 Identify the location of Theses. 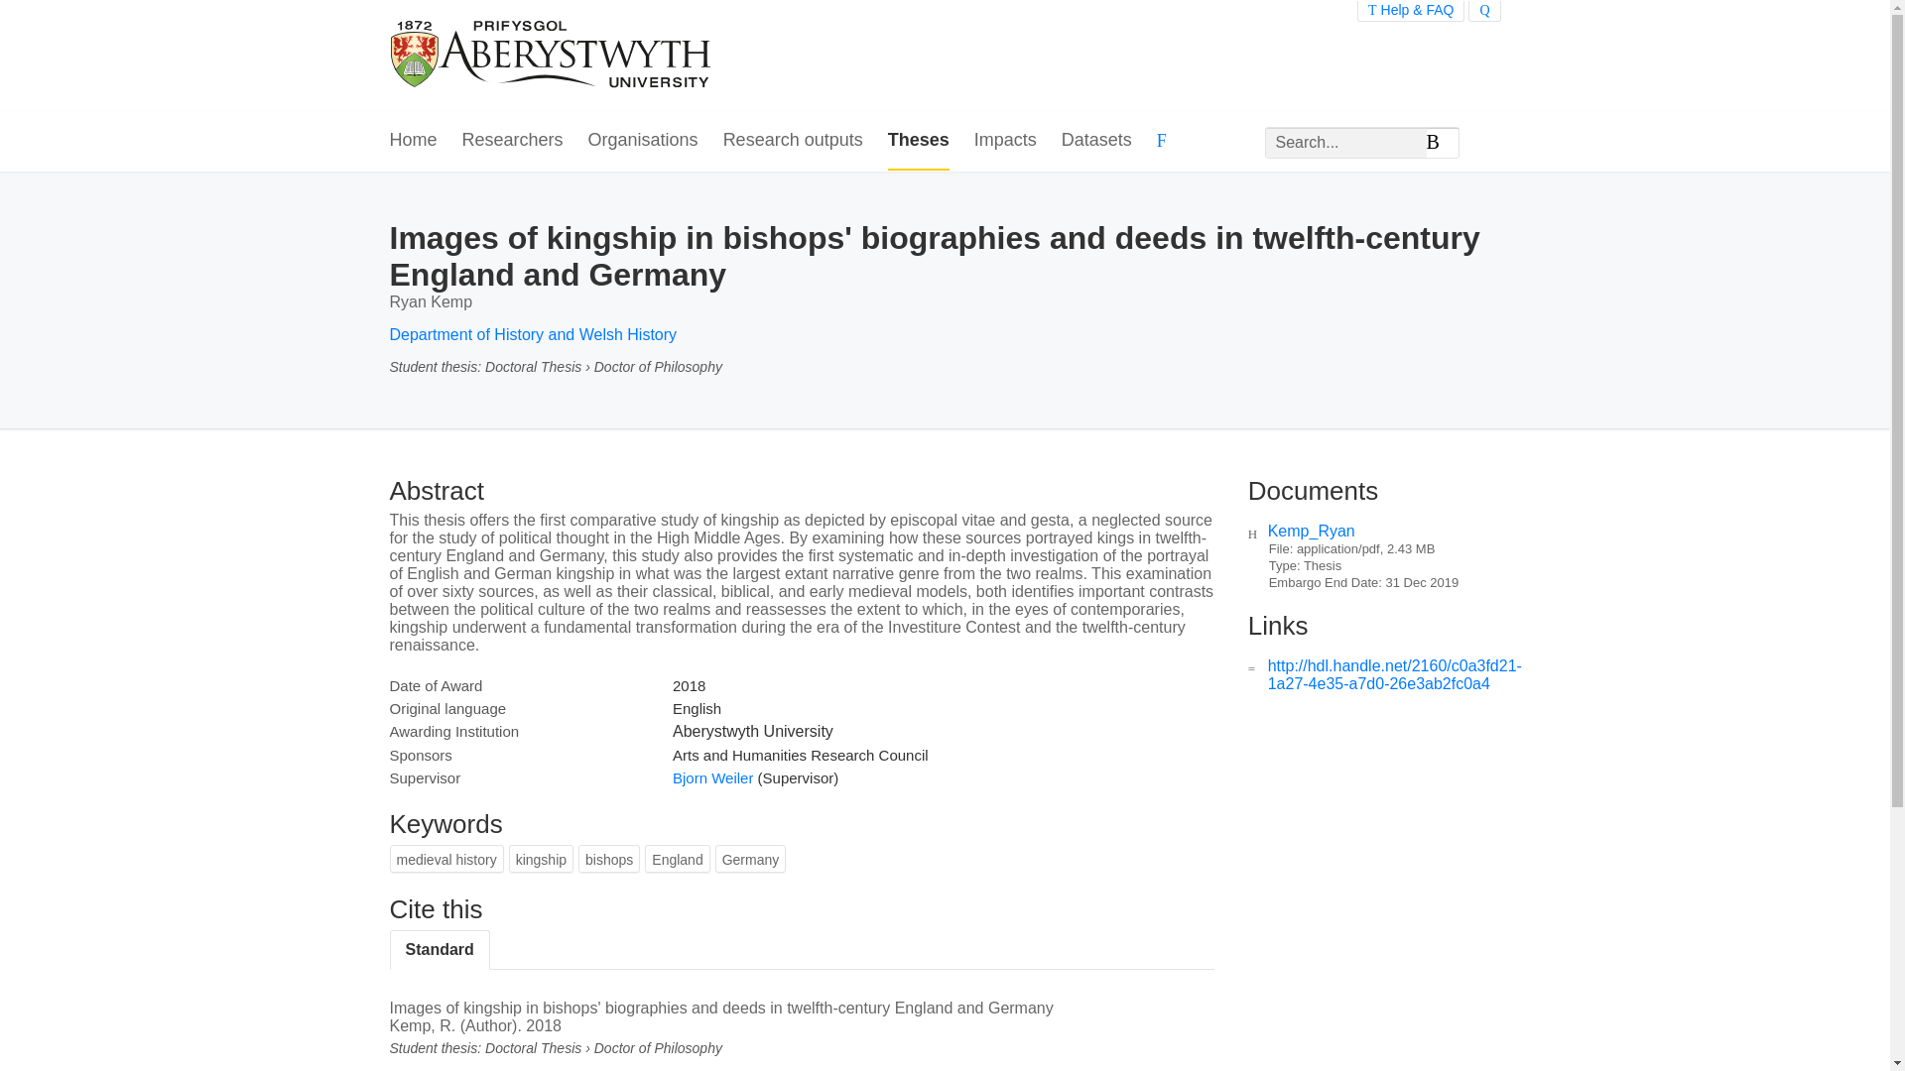
(918, 141).